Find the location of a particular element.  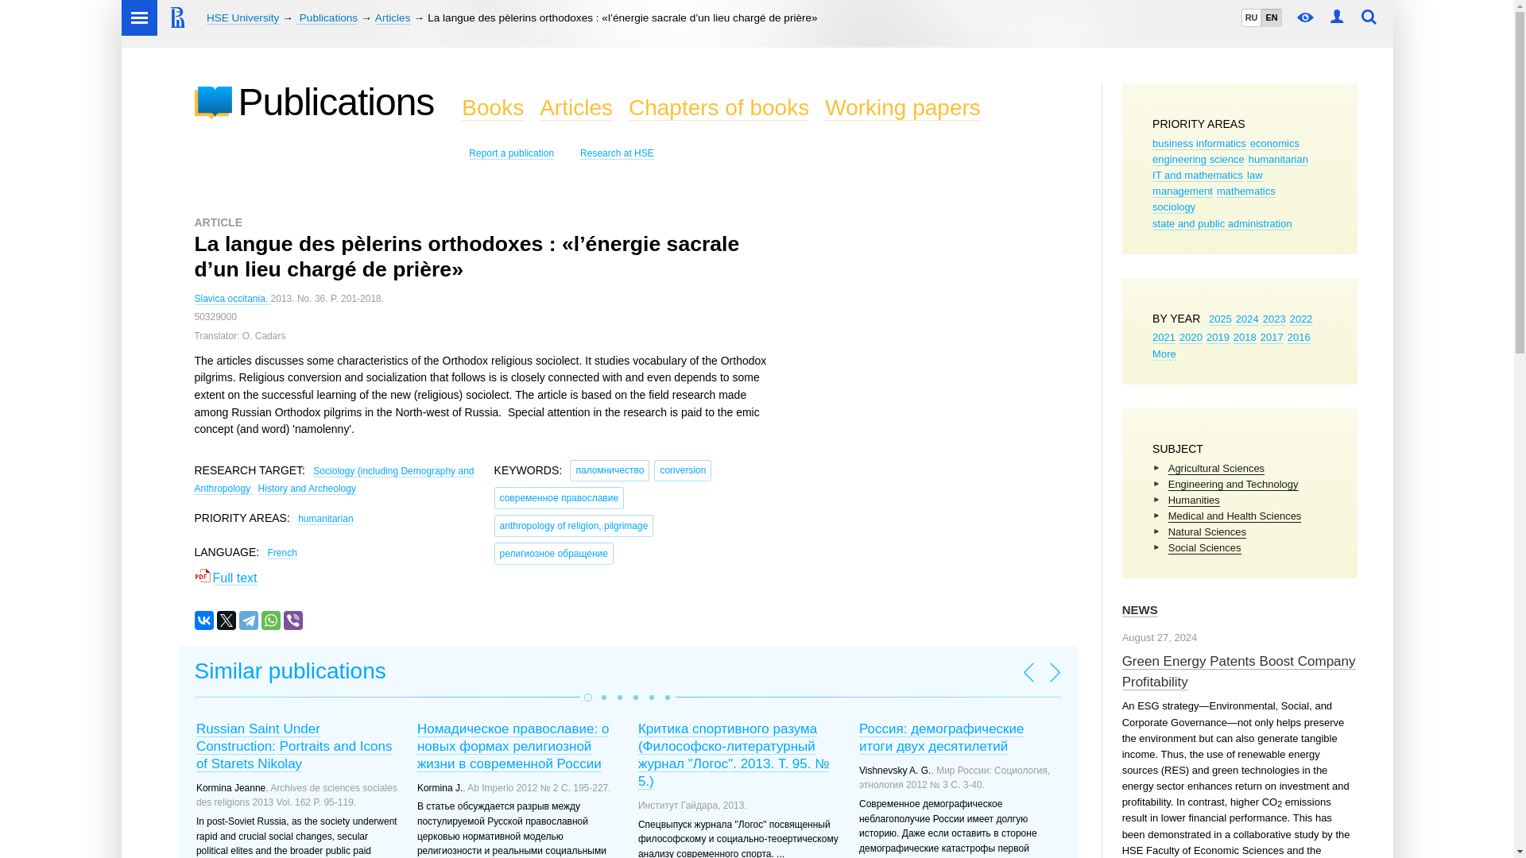

2024 is located at coordinates (1248, 319).